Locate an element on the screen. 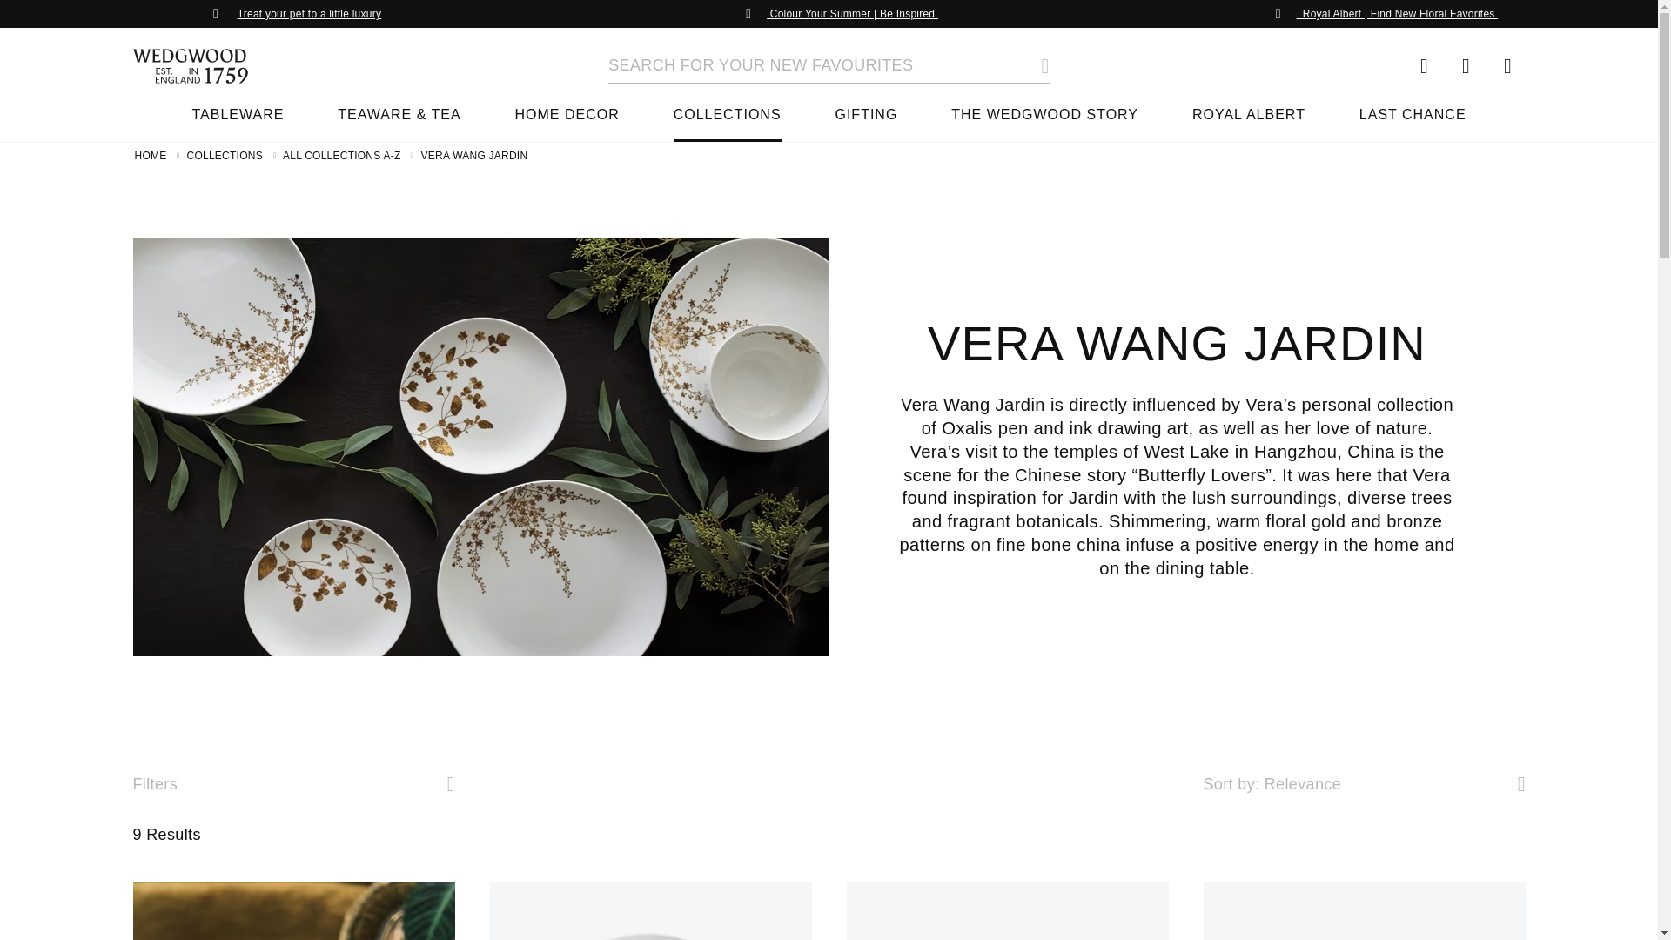 Image resolution: width=1671 pixels, height=940 pixels. Login is located at coordinates (1466, 66).